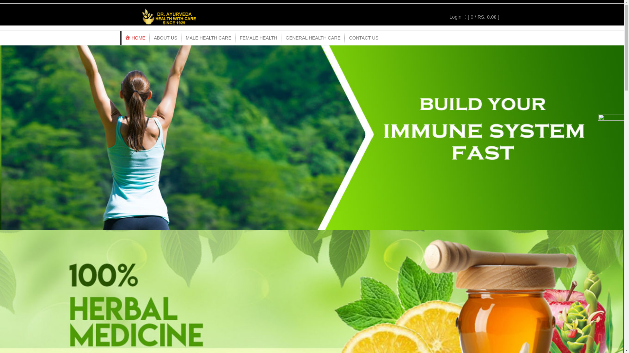 The image size is (629, 353). What do you see at coordinates (364, 38) in the screenshot?
I see `CONTACT US` at bounding box center [364, 38].